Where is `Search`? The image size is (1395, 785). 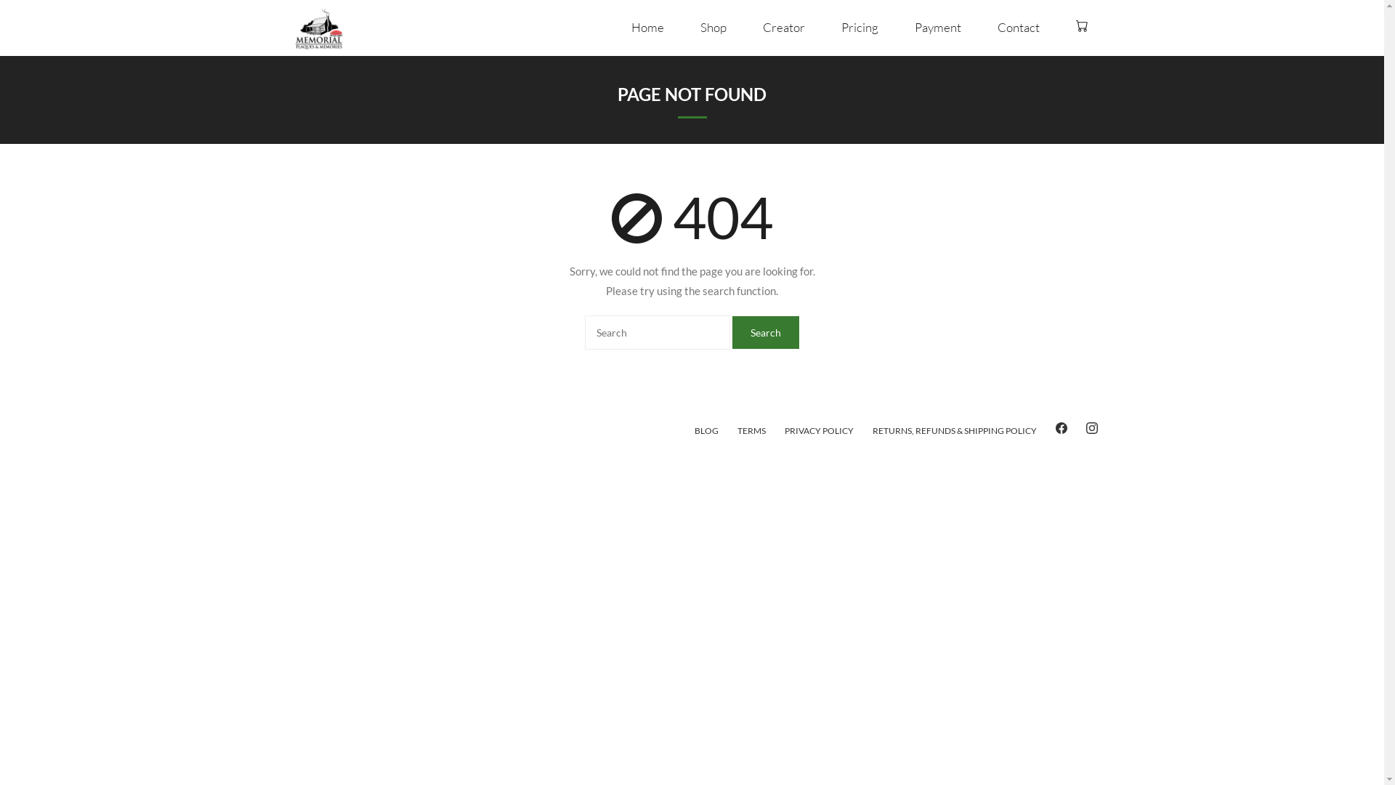 Search is located at coordinates (766, 333).